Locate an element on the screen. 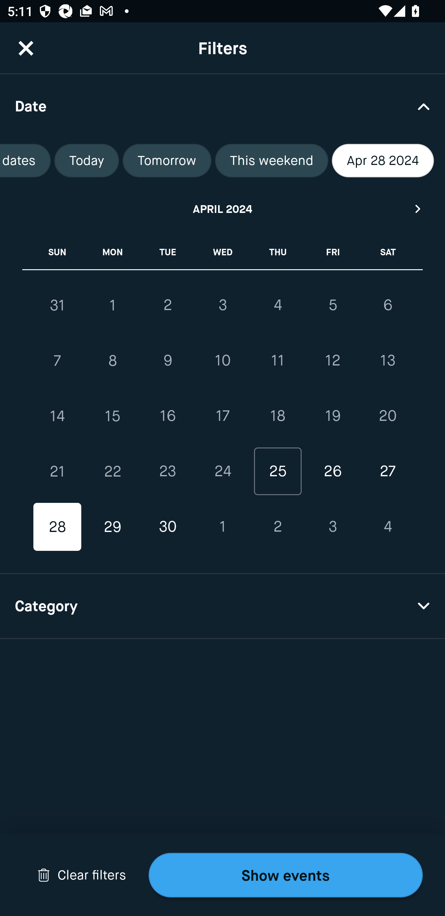 This screenshot has height=916, width=445. 31 is located at coordinates (57, 305).